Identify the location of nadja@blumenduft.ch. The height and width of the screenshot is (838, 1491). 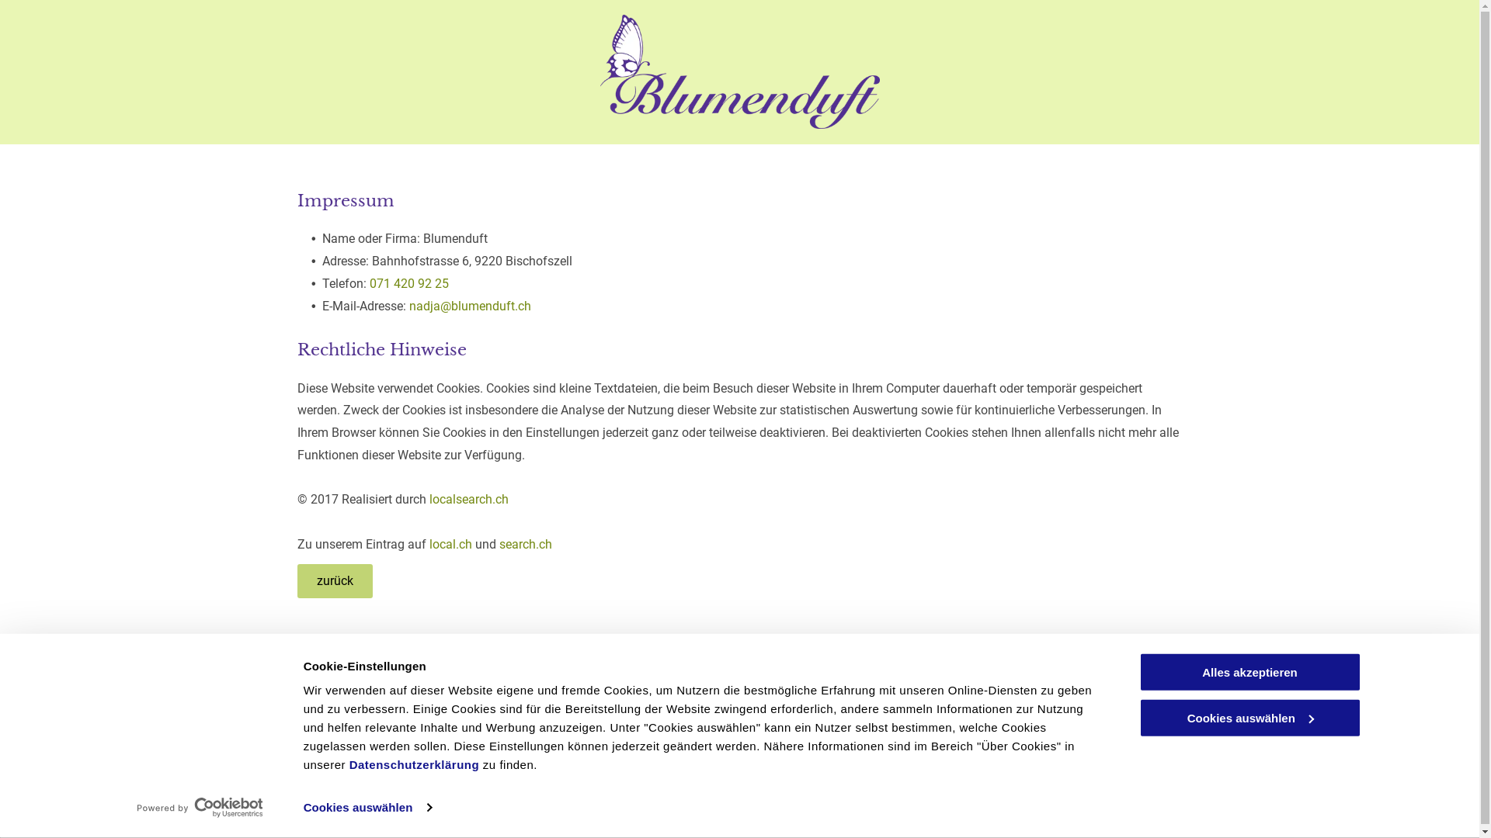
(469, 306).